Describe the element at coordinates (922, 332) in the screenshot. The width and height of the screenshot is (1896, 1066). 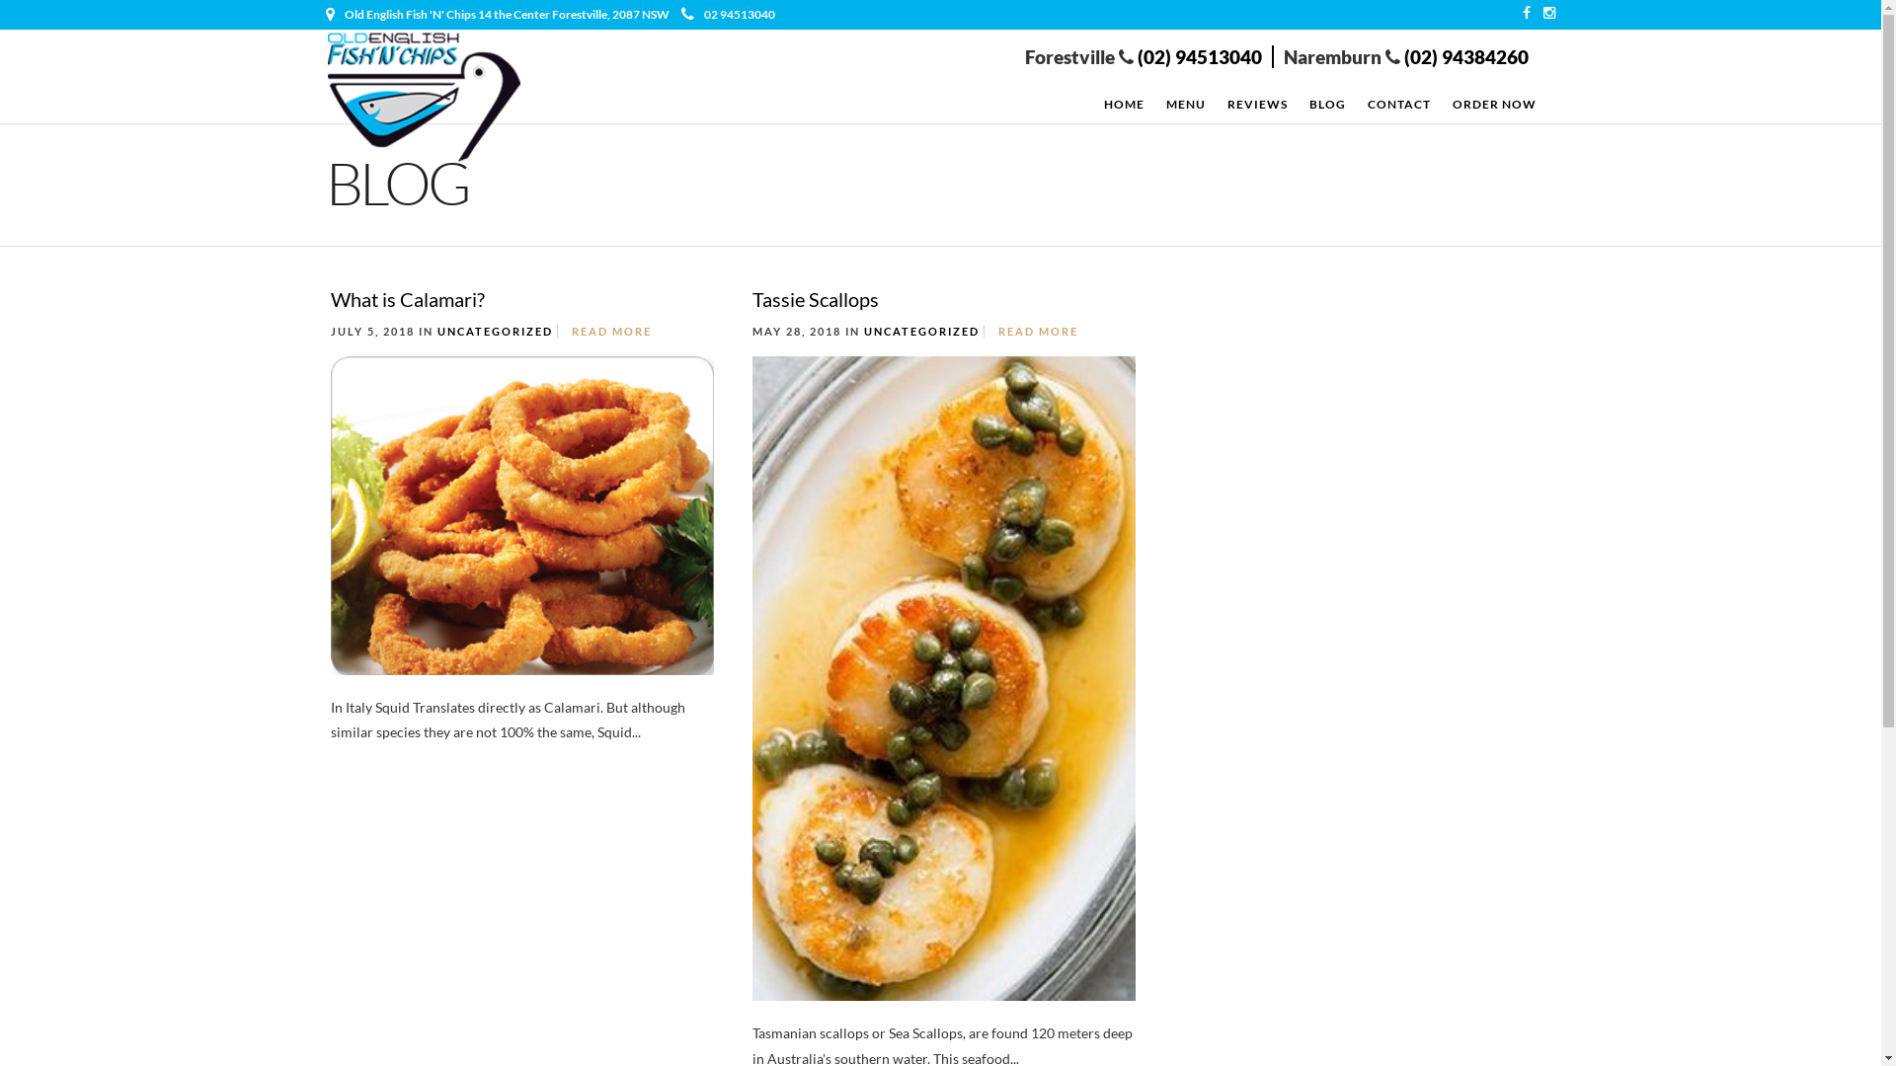
I see `UNCATEGORIZED` at that location.